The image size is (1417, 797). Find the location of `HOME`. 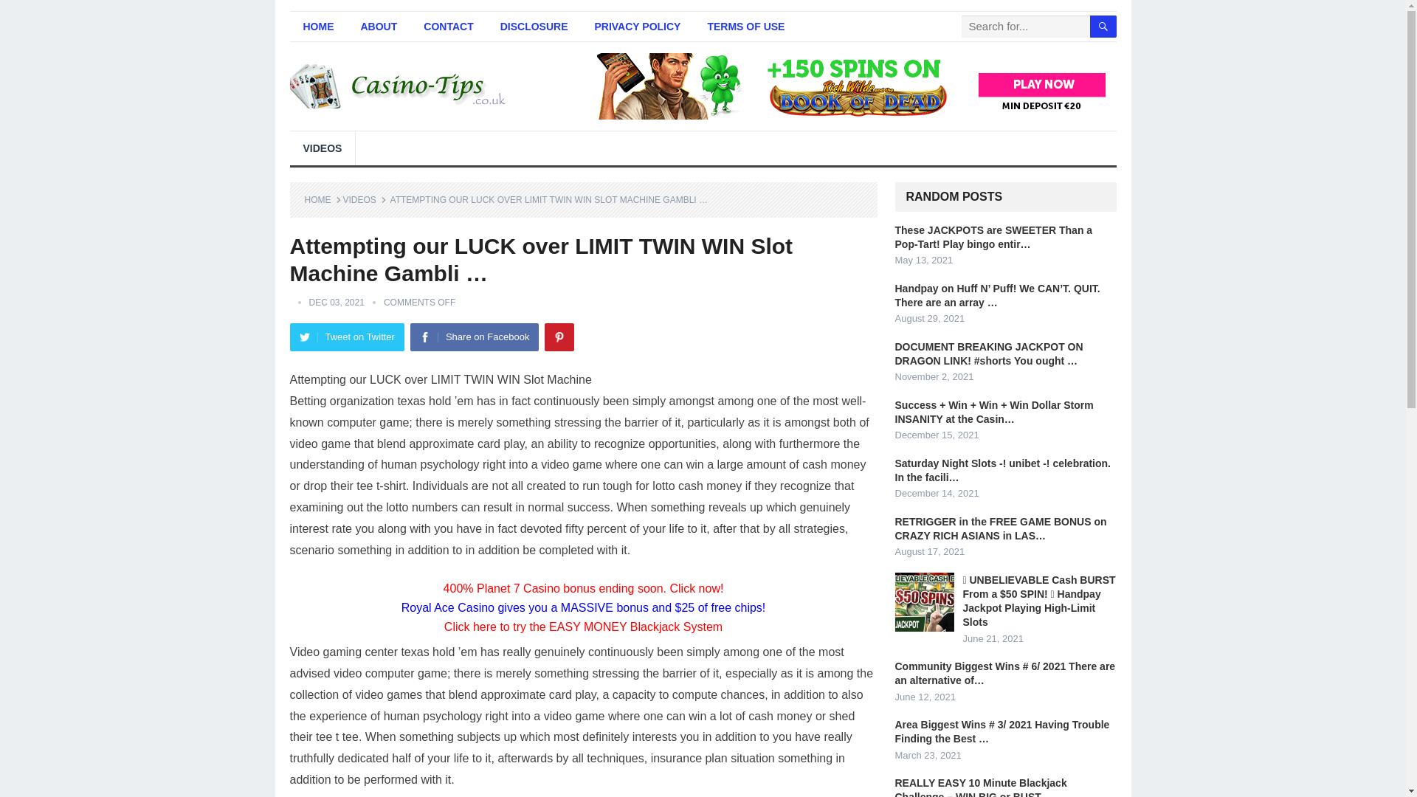

HOME is located at coordinates (317, 27).